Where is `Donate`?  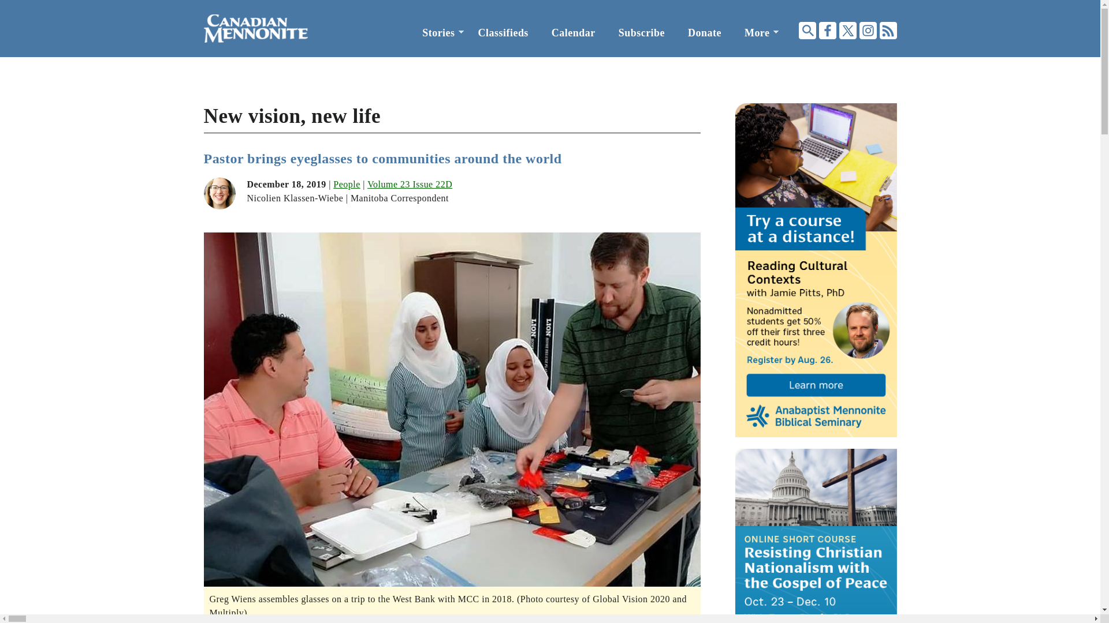
Donate is located at coordinates (705, 33).